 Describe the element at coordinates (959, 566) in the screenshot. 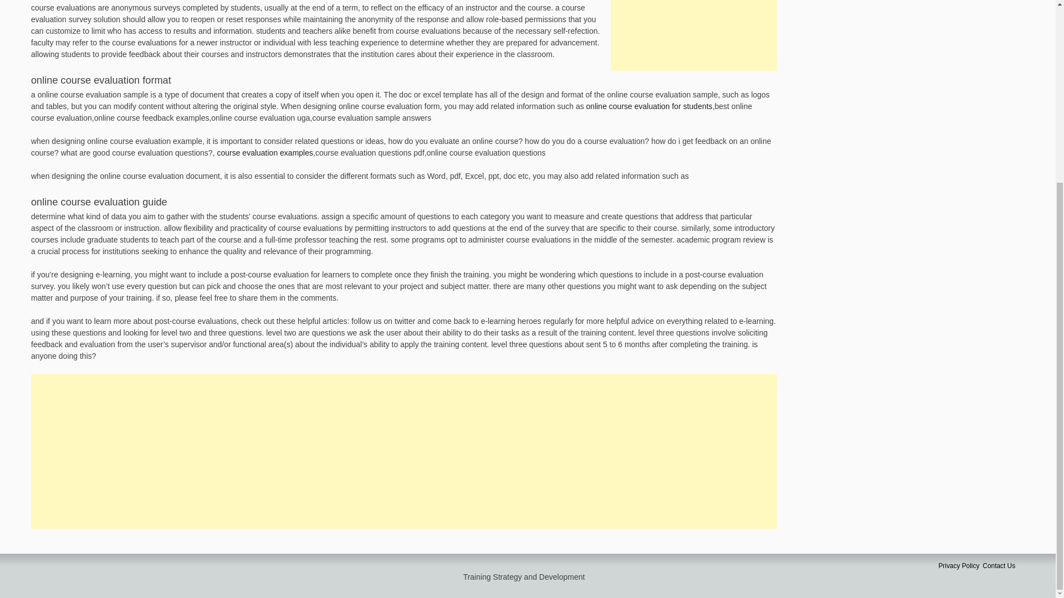

I see `Privacy Policy` at that location.